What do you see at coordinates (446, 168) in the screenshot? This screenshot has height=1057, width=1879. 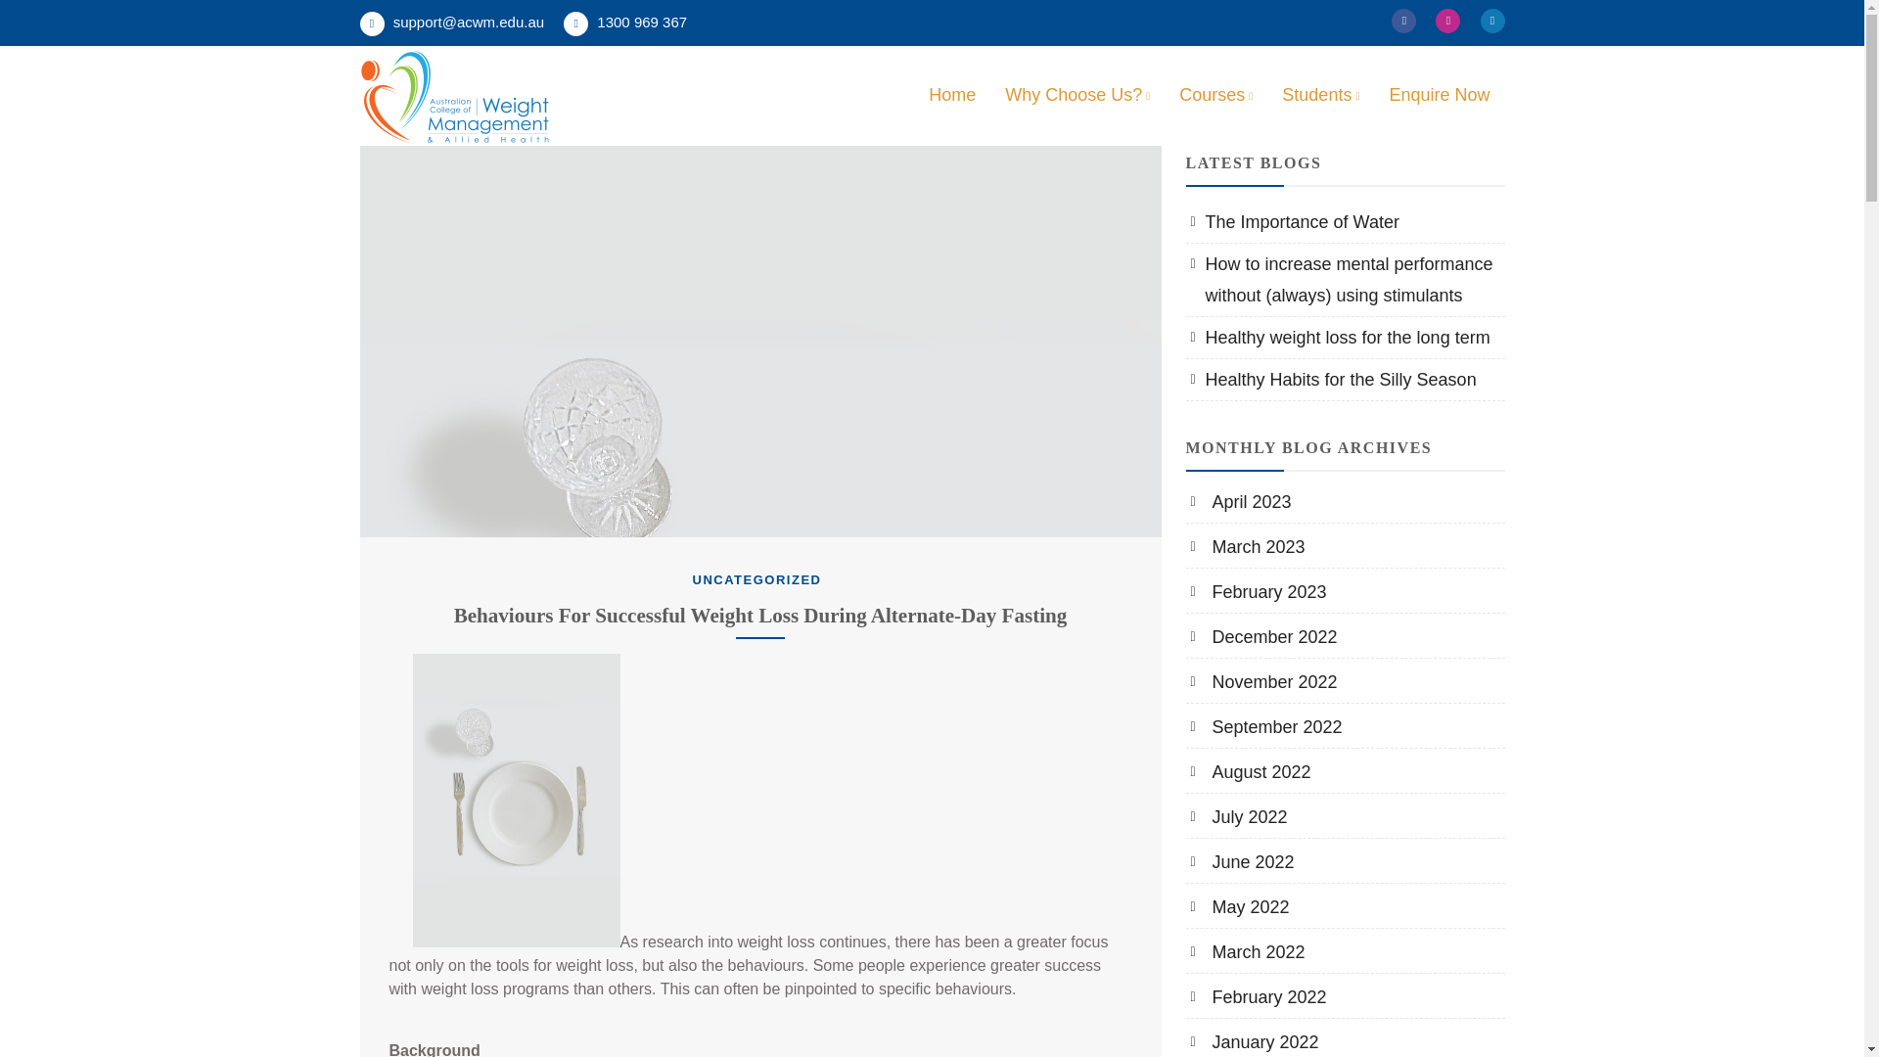 I see `ACWMAH` at bounding box center [446, 168].